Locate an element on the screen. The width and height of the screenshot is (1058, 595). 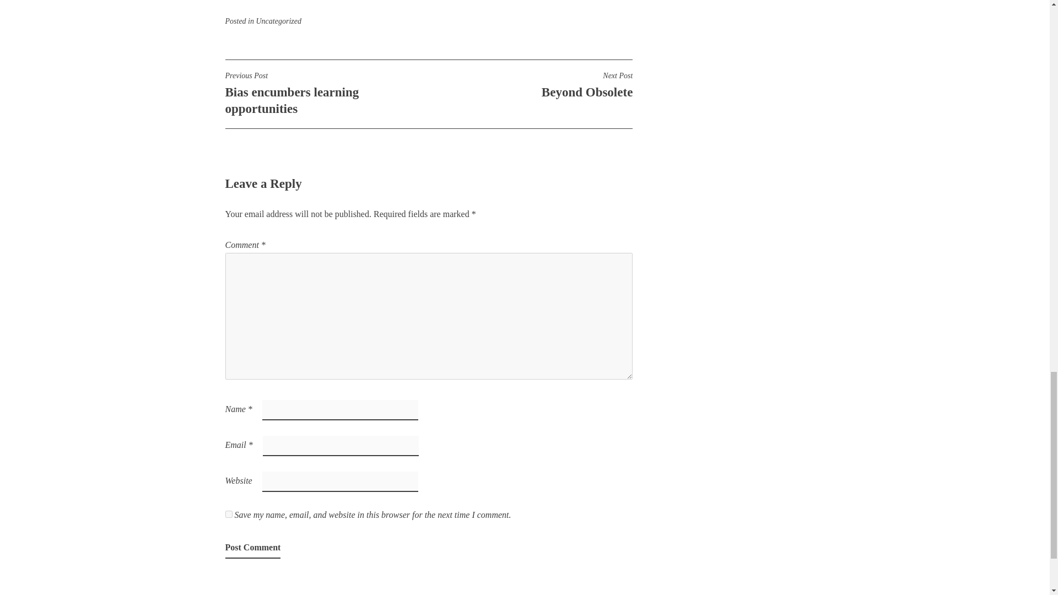
yes is located at coordinates (228, 513).